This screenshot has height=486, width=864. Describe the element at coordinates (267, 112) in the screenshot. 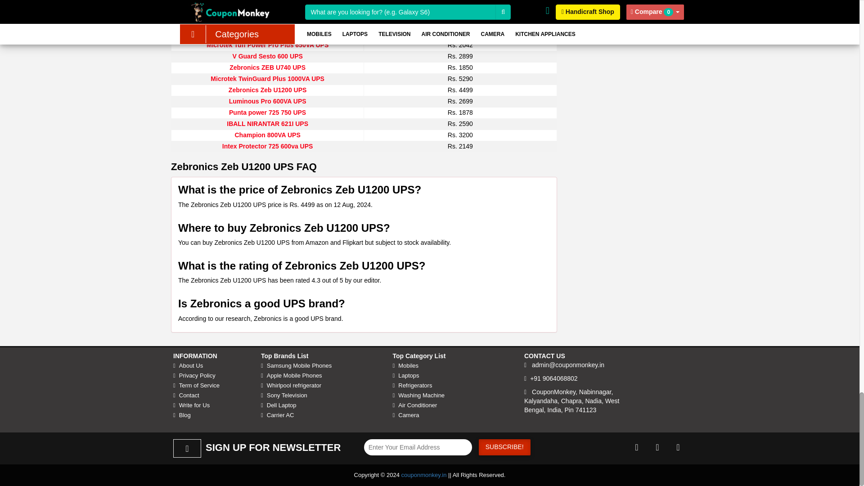

I see `Punta power 725 750 UPS` at that location.